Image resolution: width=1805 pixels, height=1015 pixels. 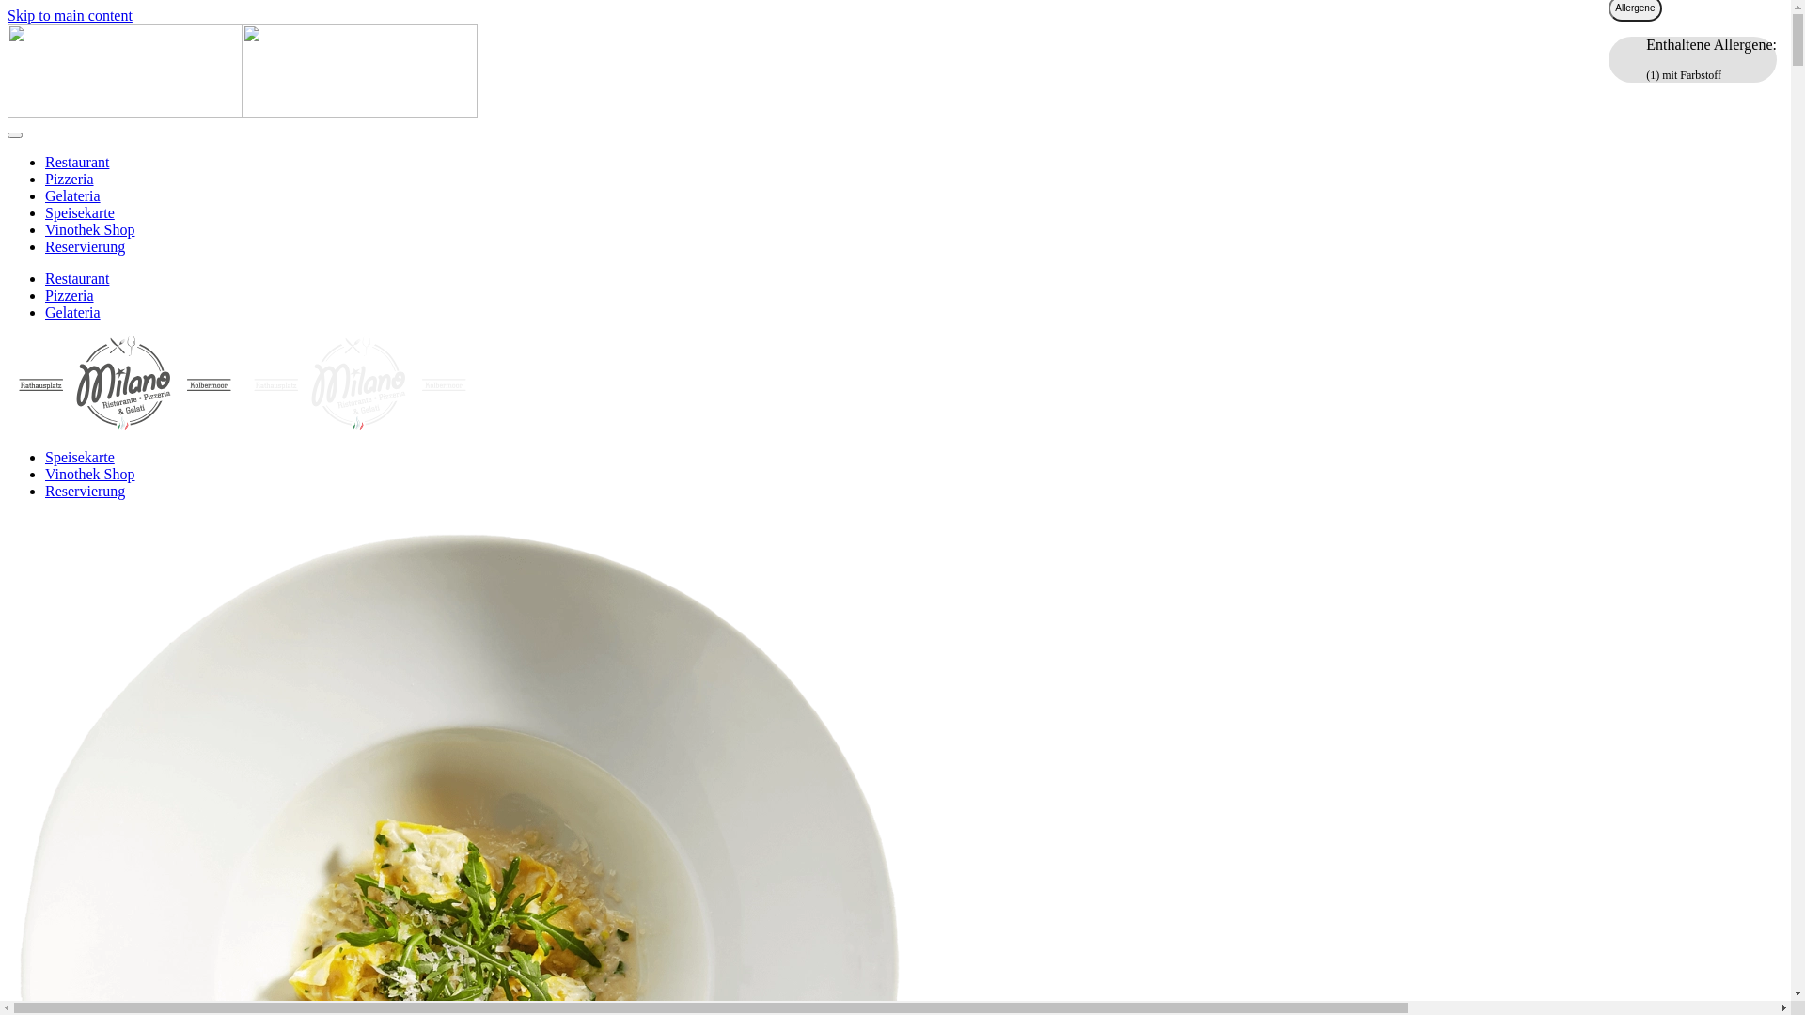 I want to click on Speisekarte, so click(x=80, y=212).